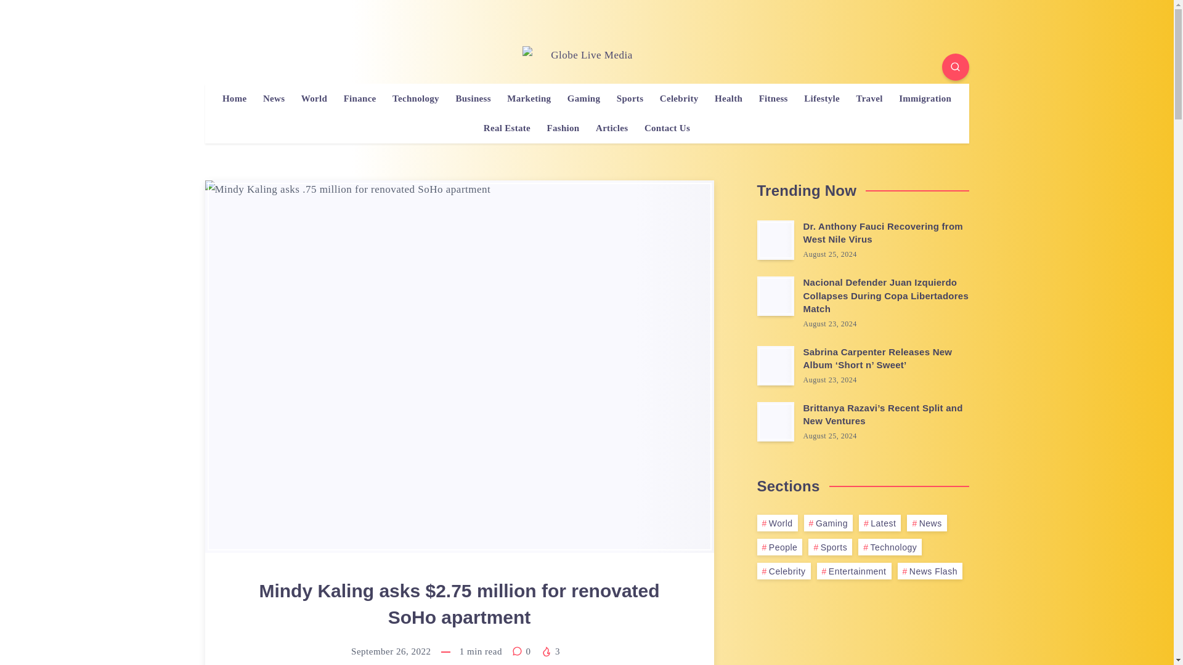 The width and height of the screenshot is (1183, 665). What do you see at coordinates (630, 99) in the screenshot?
I see `Sports` at bounding box center [630, 99].